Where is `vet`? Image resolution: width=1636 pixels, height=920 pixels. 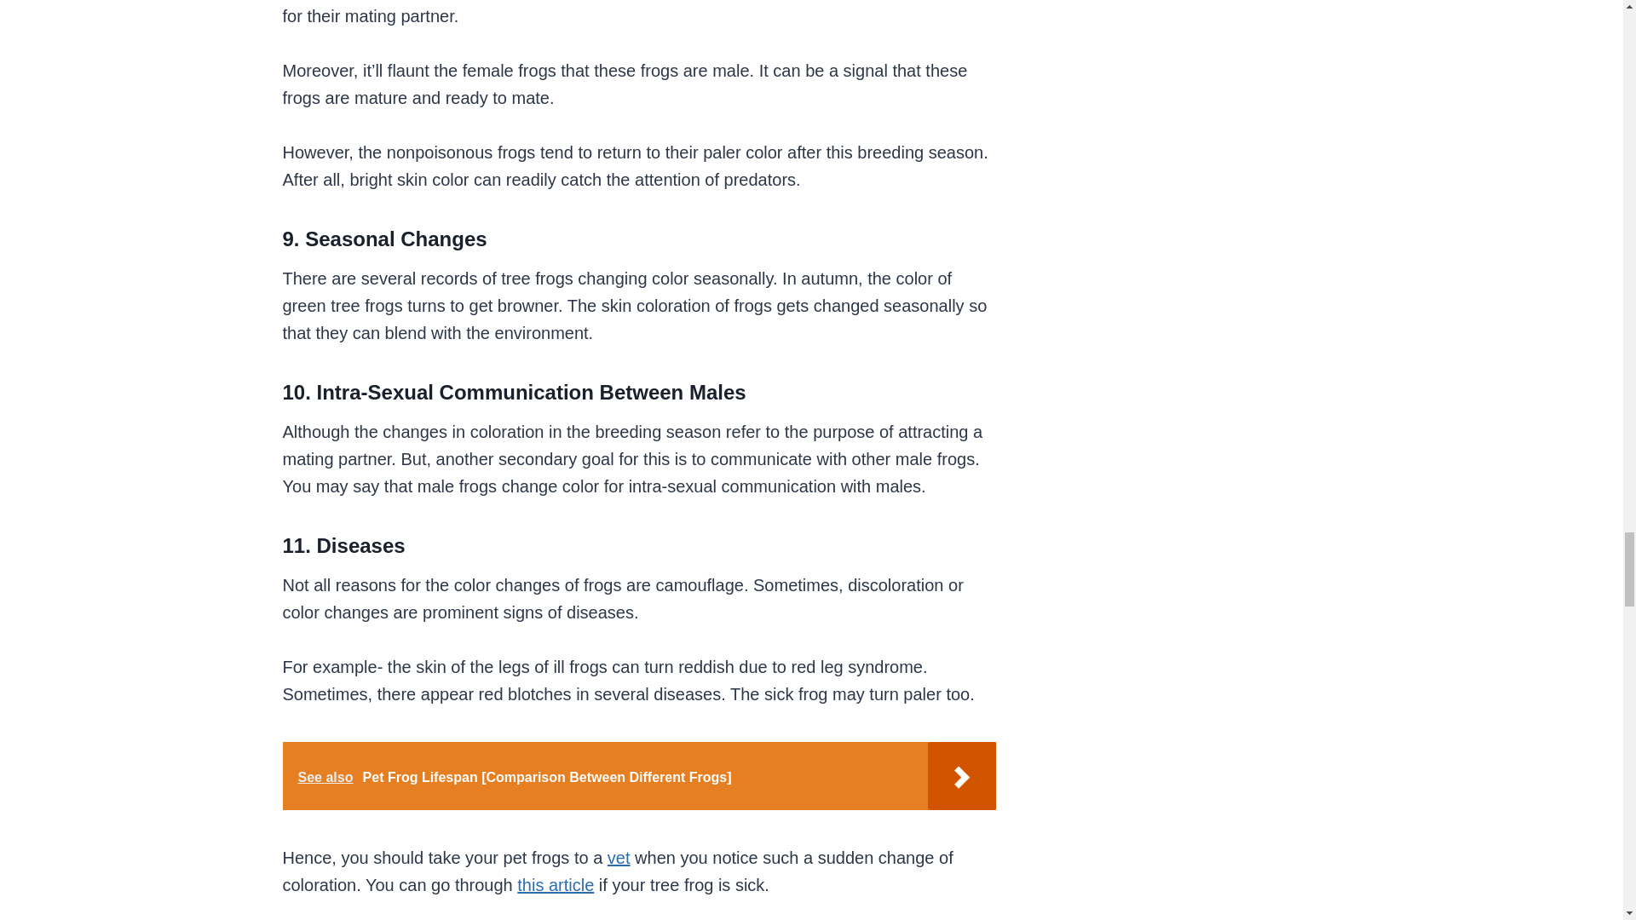 vet is located at coordinates (619, 857).